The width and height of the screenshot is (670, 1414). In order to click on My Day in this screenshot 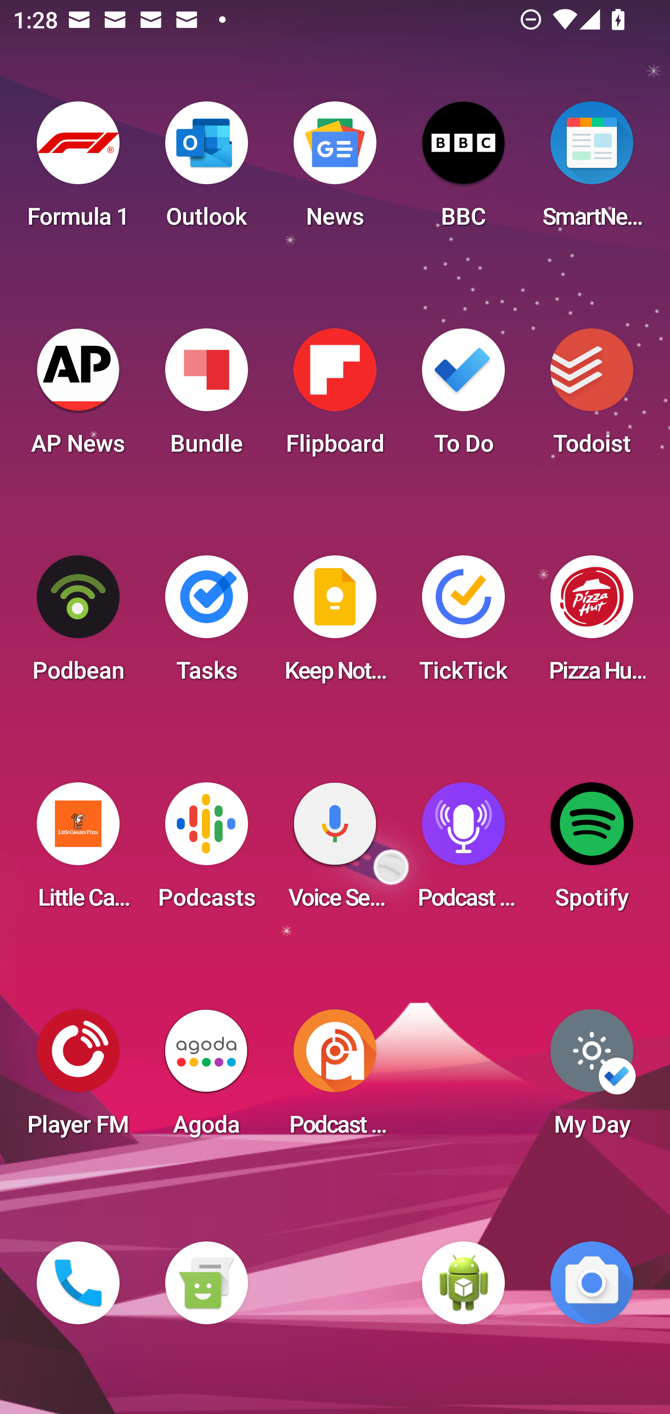, I will do `click(592, 1078)`.